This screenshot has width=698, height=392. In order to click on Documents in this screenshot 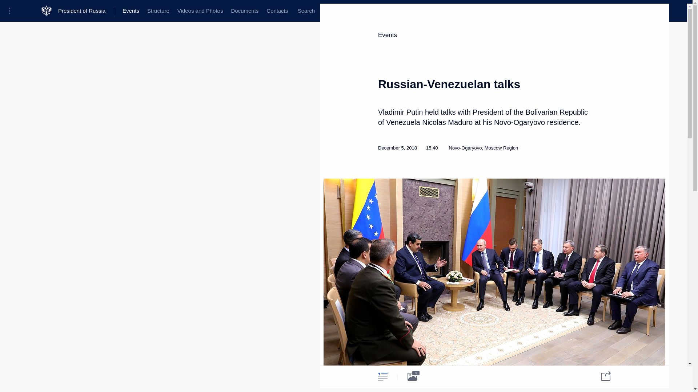, I will do `click(244, 11)`.